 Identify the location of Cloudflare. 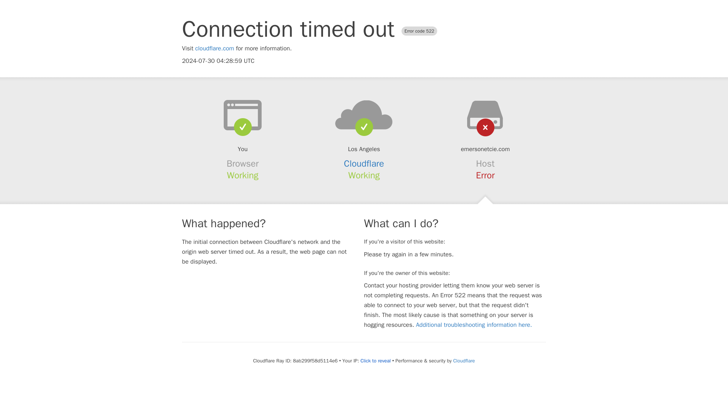
(463, 361).